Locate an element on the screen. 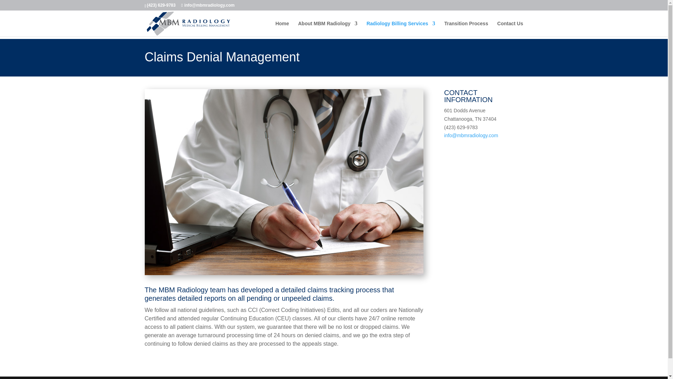 The width and height of the screenshot is (673, 379). Contact Us is located at coordinates (510, 29).